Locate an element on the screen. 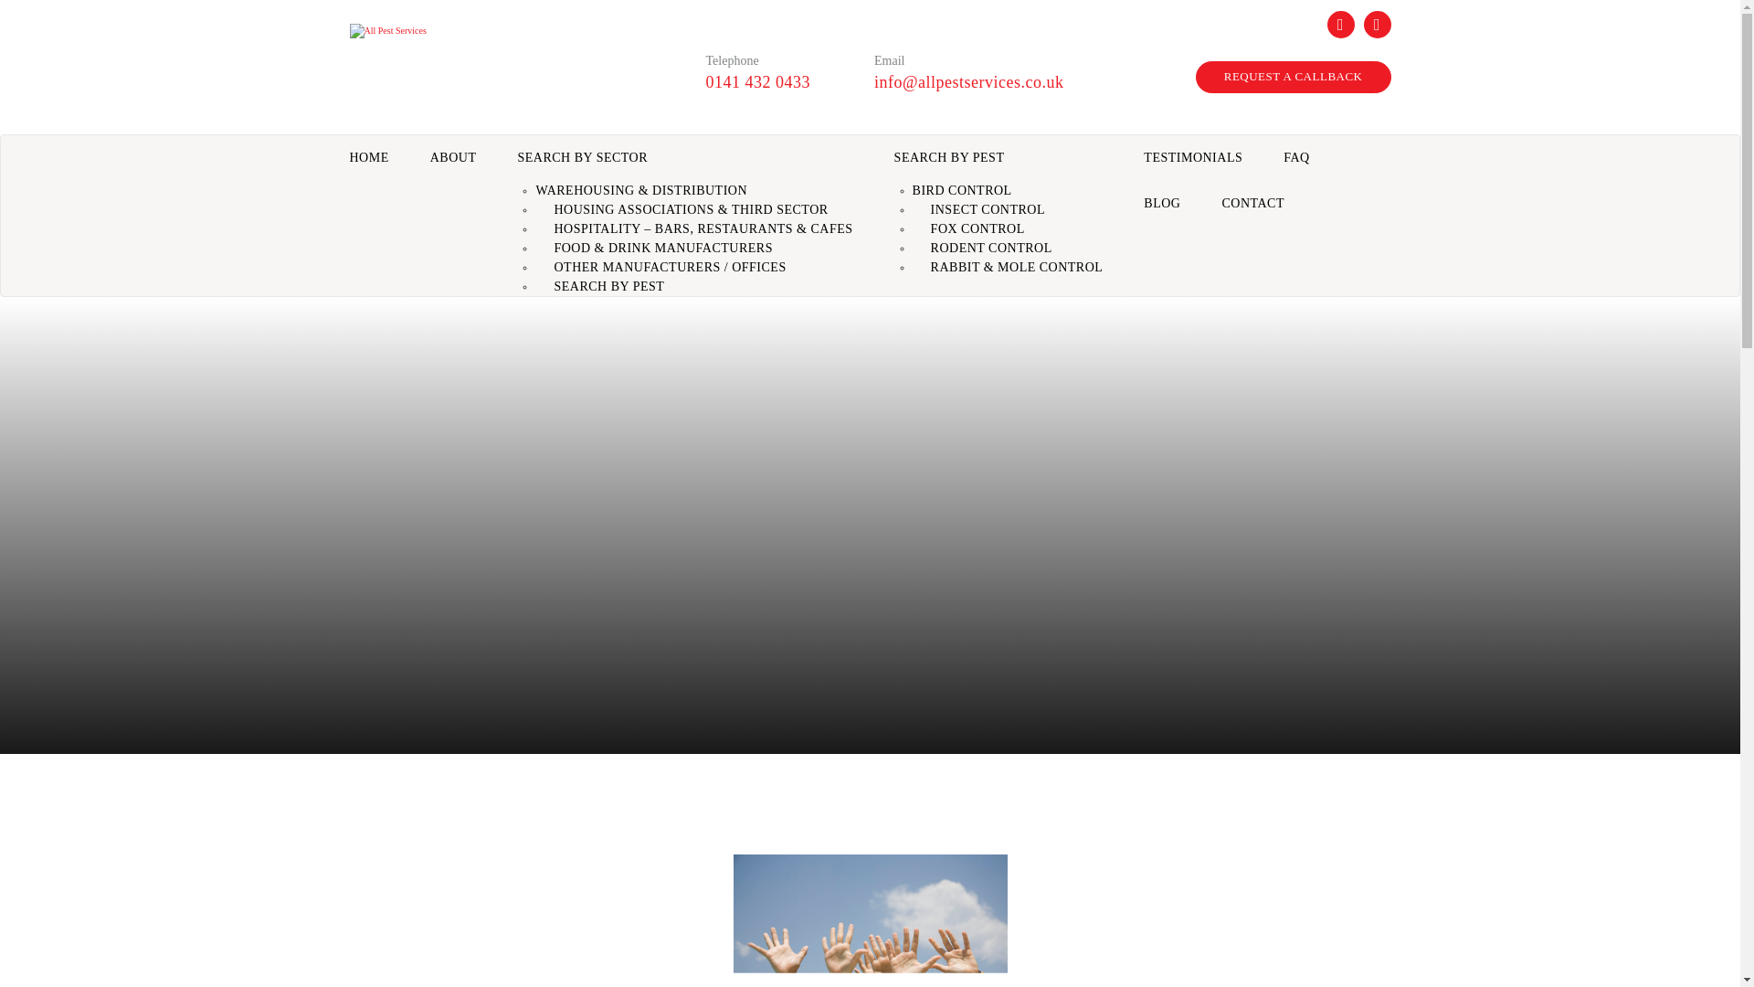 The image size is (1754, 987). INSECT CONTROL is located at coordinates (990, 209).